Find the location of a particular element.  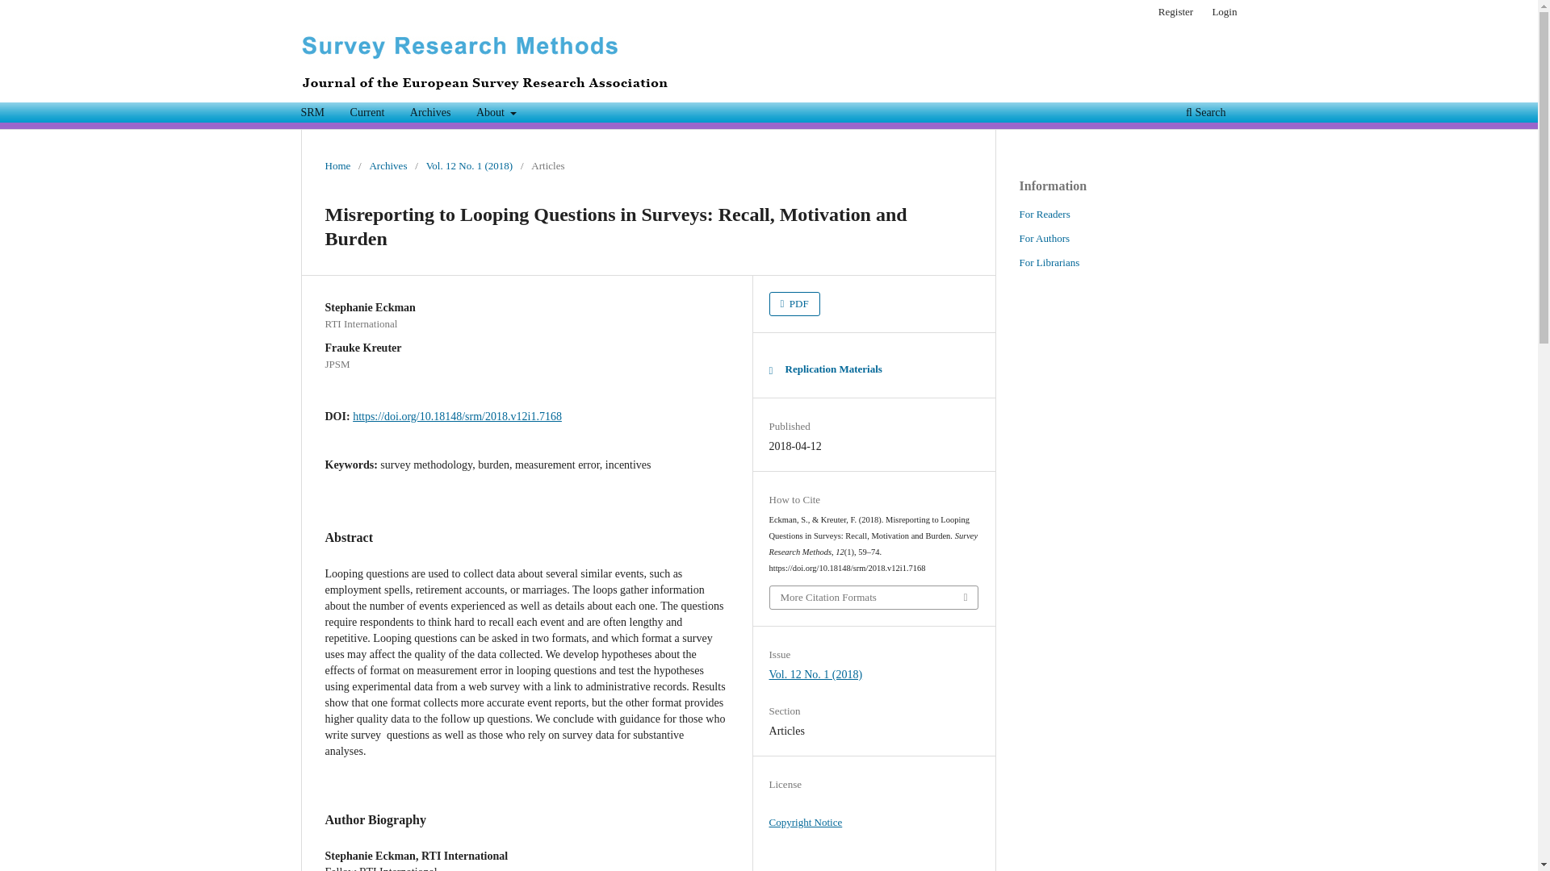

About is located at coordinates (496, 115).